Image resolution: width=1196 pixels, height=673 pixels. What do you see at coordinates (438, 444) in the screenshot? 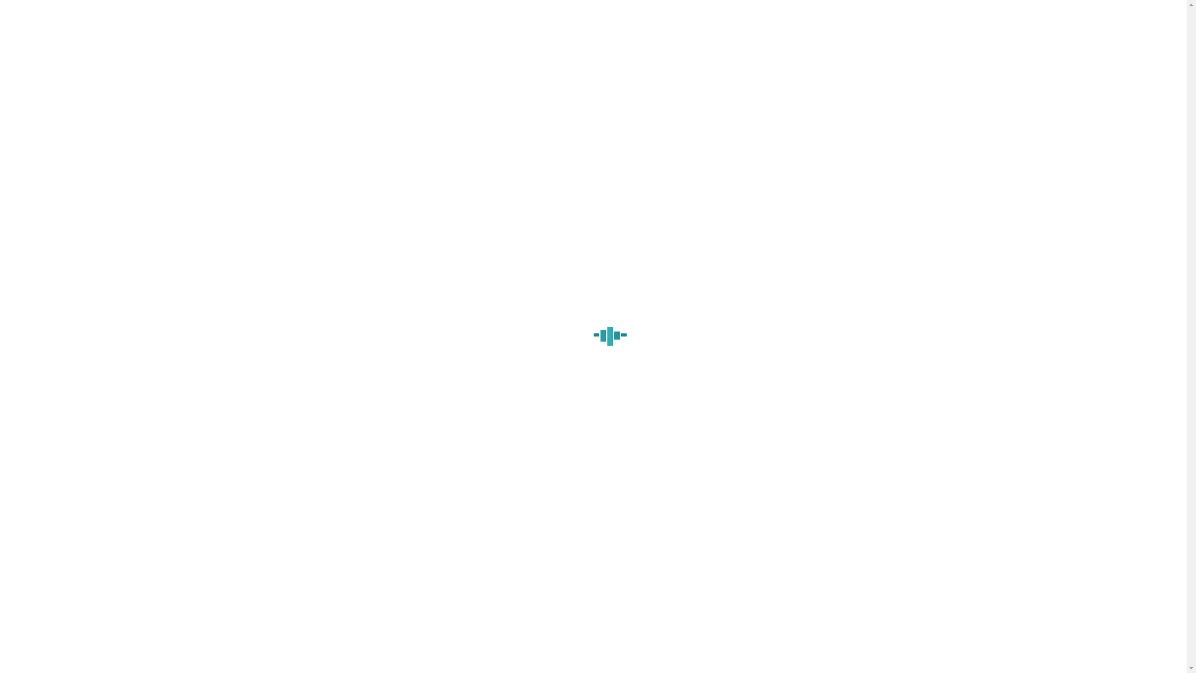
I see `Flash` at bounding box center [438, 444].